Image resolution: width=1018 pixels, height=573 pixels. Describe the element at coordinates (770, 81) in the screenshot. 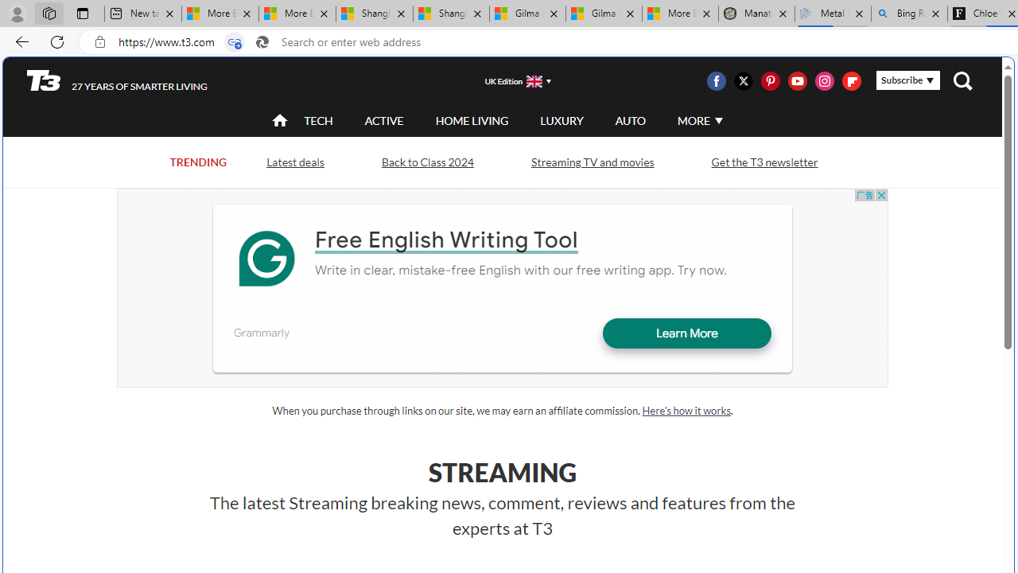

I see `Visit us on Pintrest` at that location.